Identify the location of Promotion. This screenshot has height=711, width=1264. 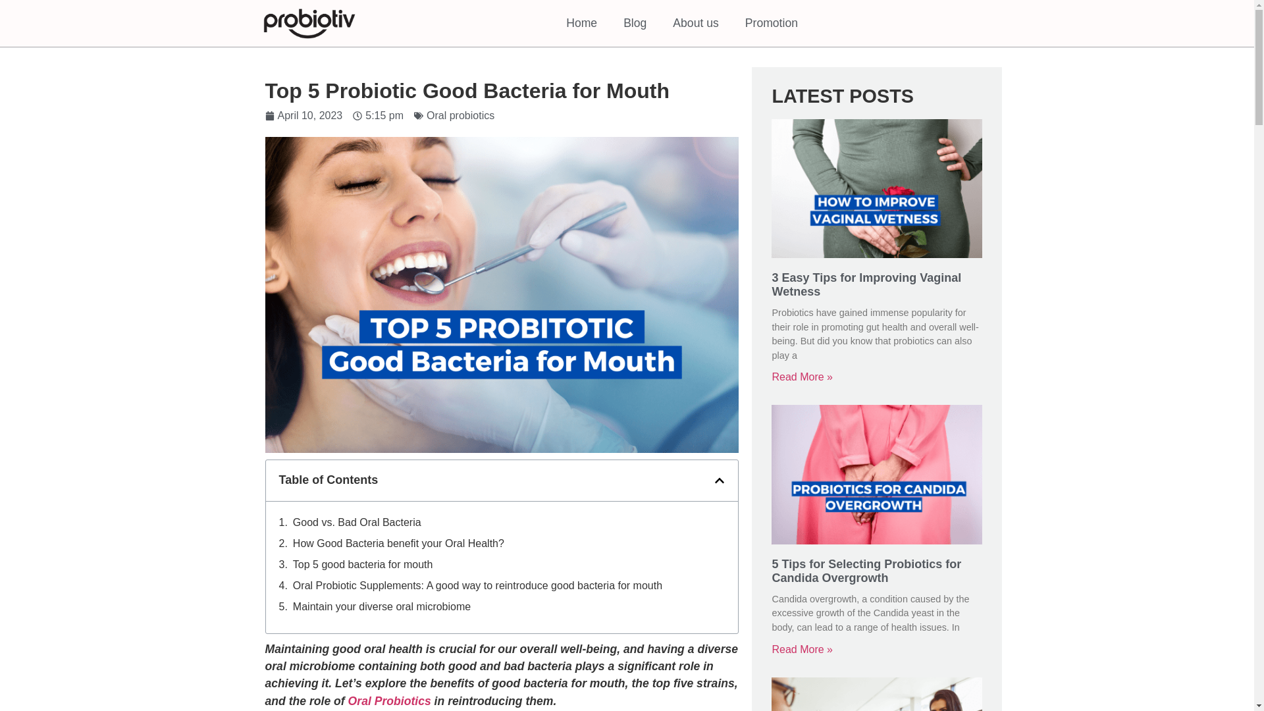
(772, 22).